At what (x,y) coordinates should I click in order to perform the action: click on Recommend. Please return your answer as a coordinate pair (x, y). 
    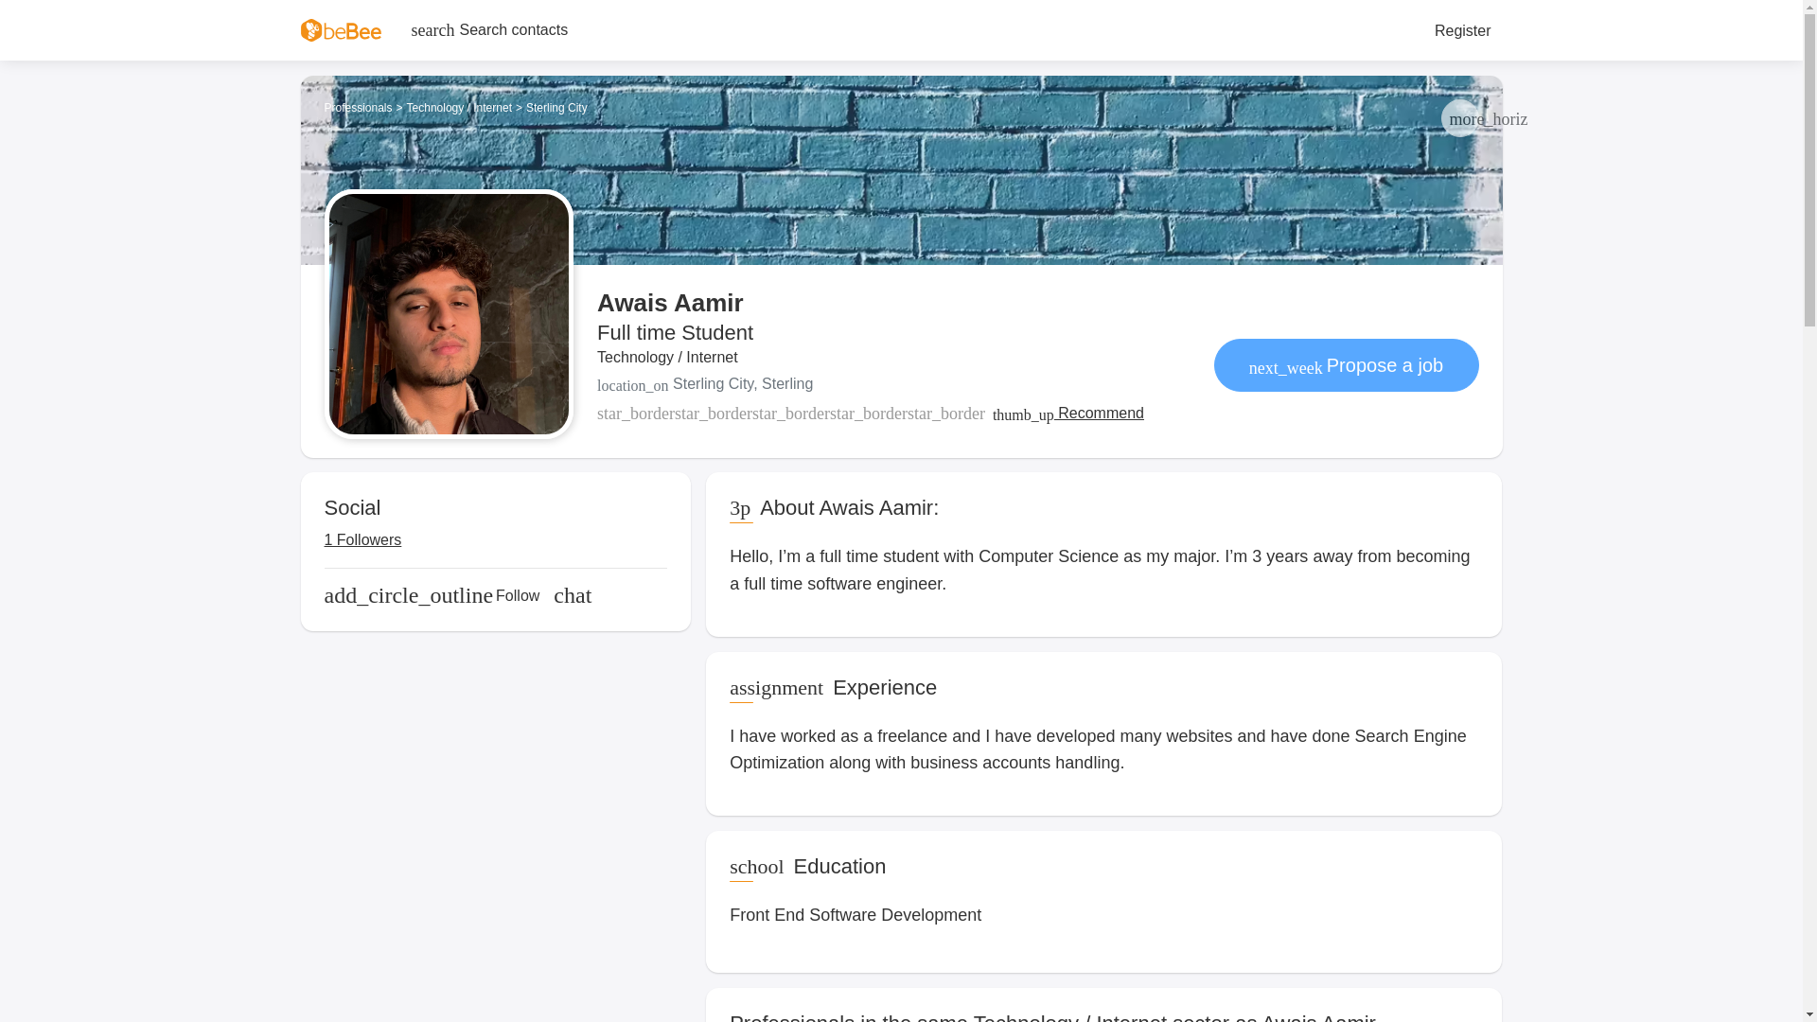
    Looking at the image, I should click on (1067, 414).